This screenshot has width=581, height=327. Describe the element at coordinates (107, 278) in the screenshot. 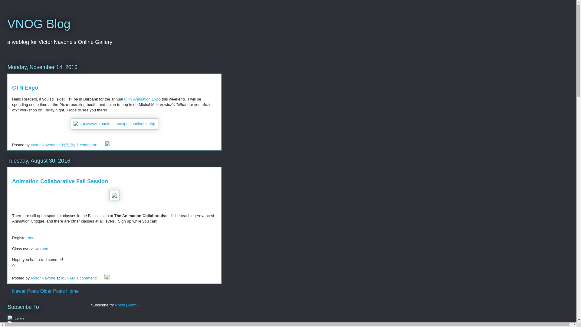

I see `Edit Post` at that location.